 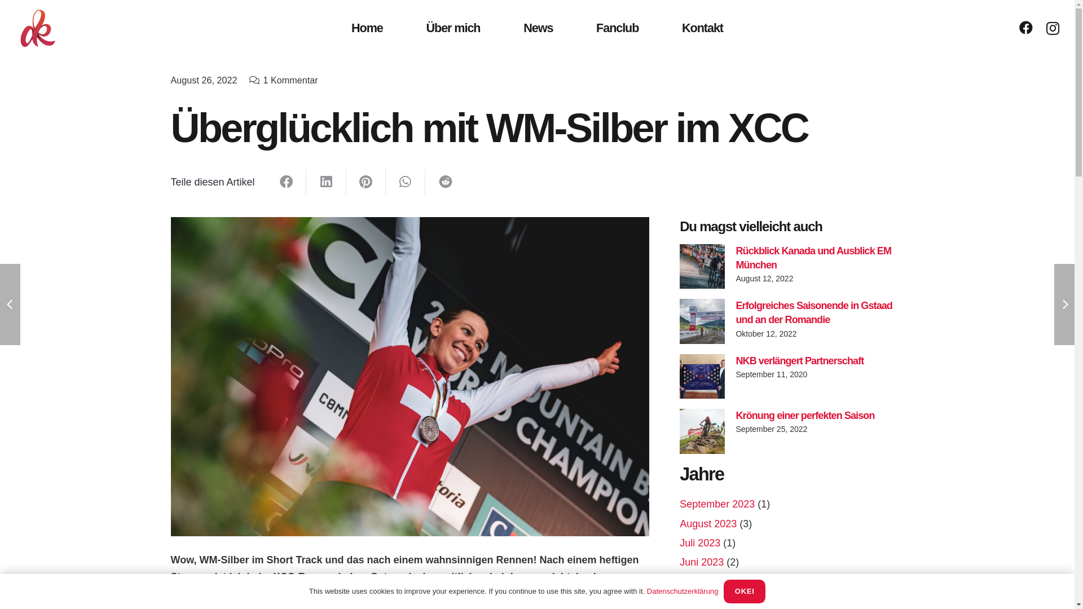 What do you see at coordinates (942, 560) in the screenshot?
I see `Impressum` at bounding box center [942, 560].